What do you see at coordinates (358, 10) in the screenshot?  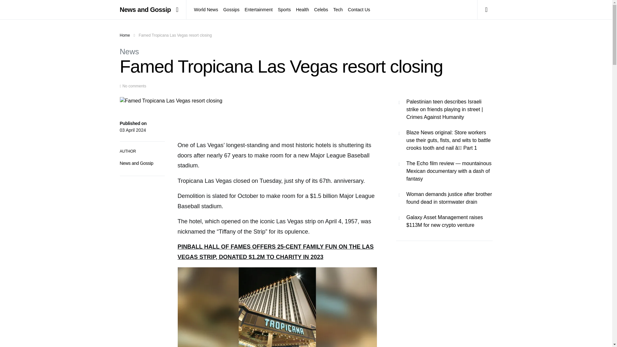 I see `Contact Us` at bounding box center [358, 10].